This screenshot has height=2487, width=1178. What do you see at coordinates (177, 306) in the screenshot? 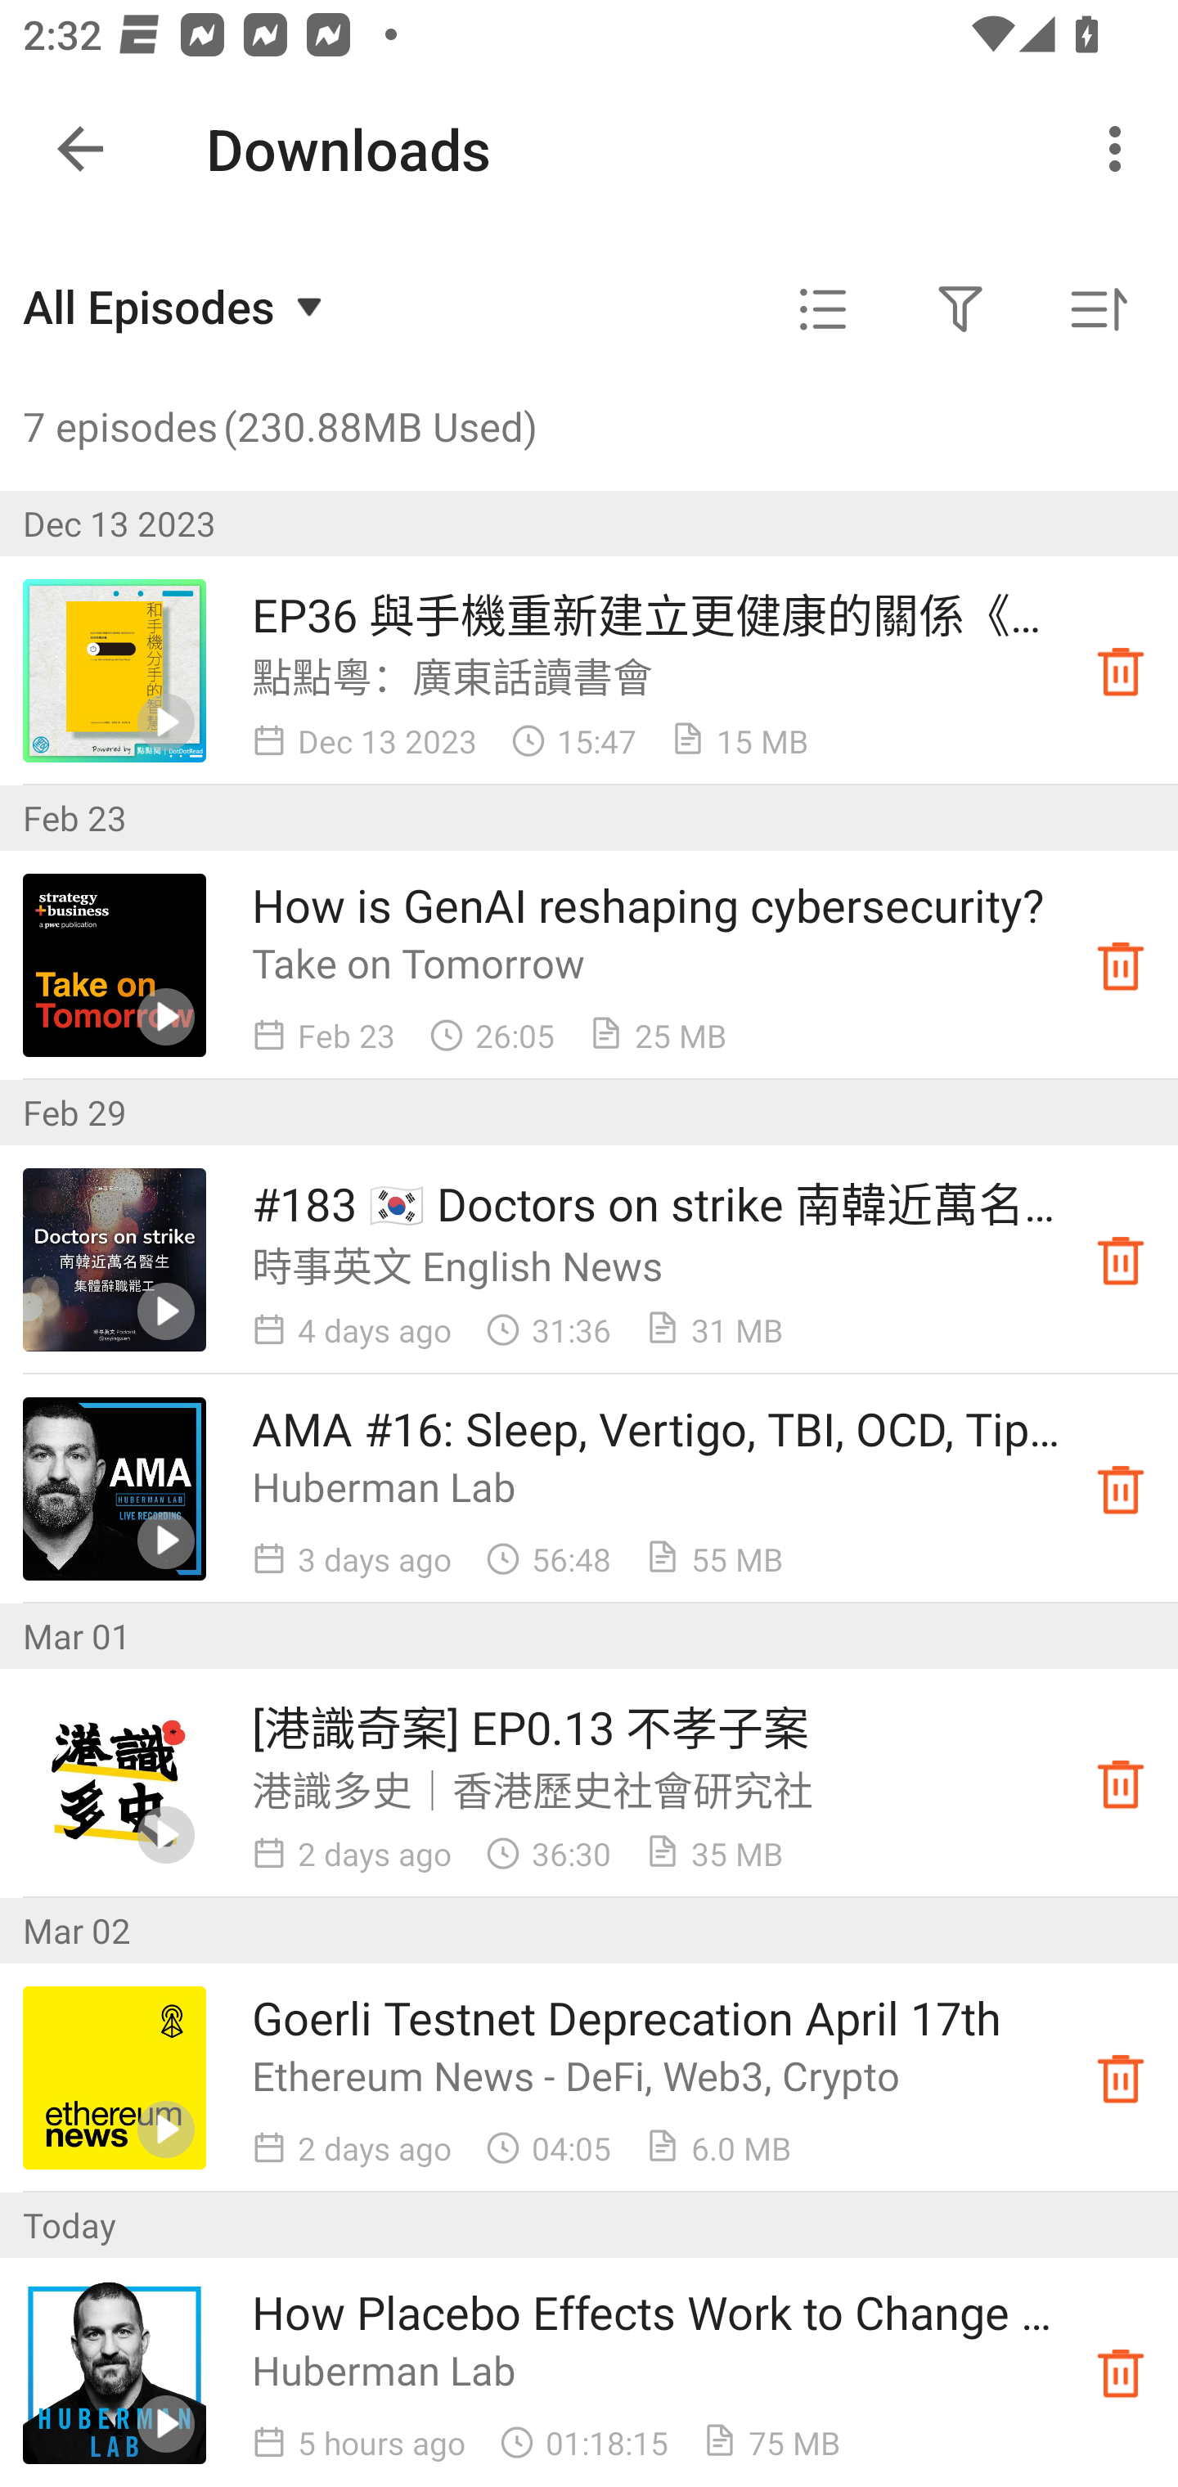
I see `All Episodes` at bounding box center [177, 306].